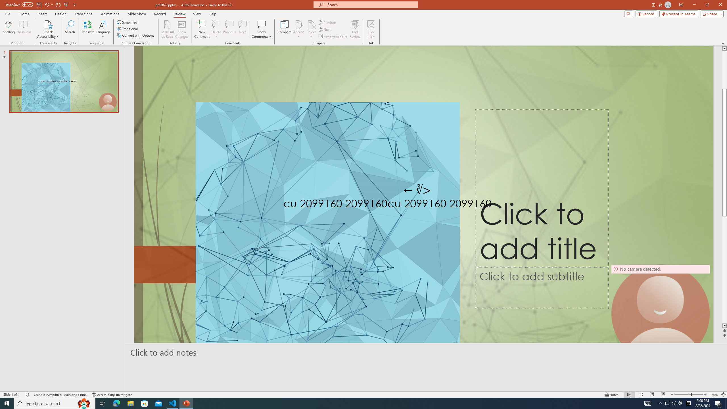  I want to click on Check Accessibility, so click(48, 24).